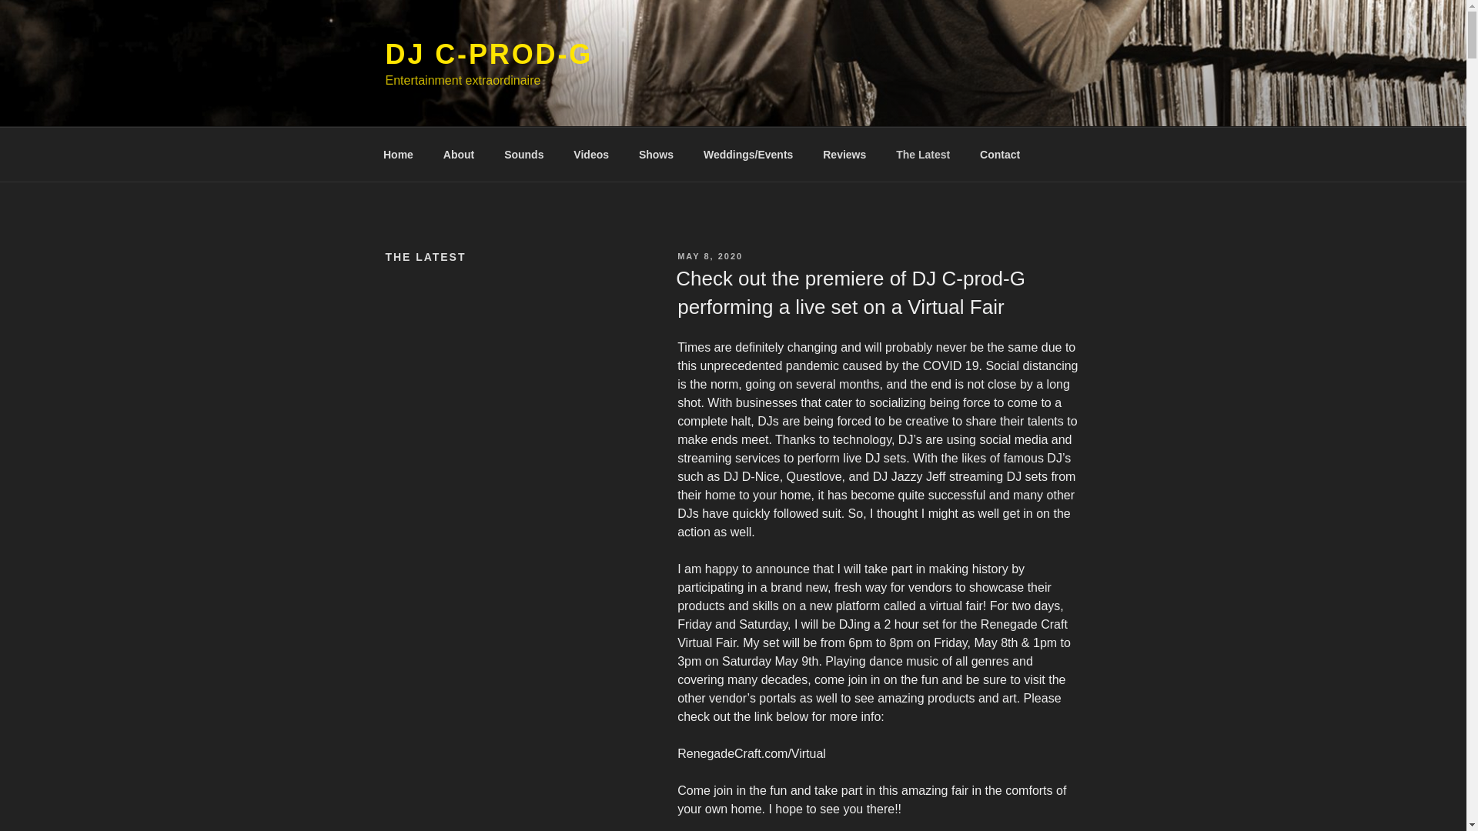 The image size is (1478, 831). Describe the element at coordinates (398, 154) in the screenshot. I see `Home` at that location.